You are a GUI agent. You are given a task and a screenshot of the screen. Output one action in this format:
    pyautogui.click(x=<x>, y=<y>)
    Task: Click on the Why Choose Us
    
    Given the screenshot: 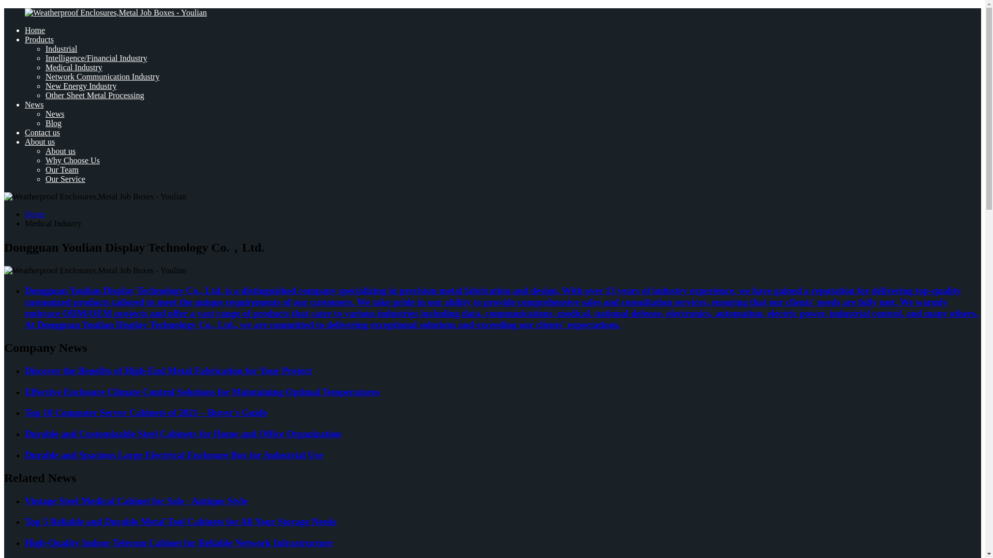 What is the action you would take?
    pyautogui.click(x=72, y=160)
    